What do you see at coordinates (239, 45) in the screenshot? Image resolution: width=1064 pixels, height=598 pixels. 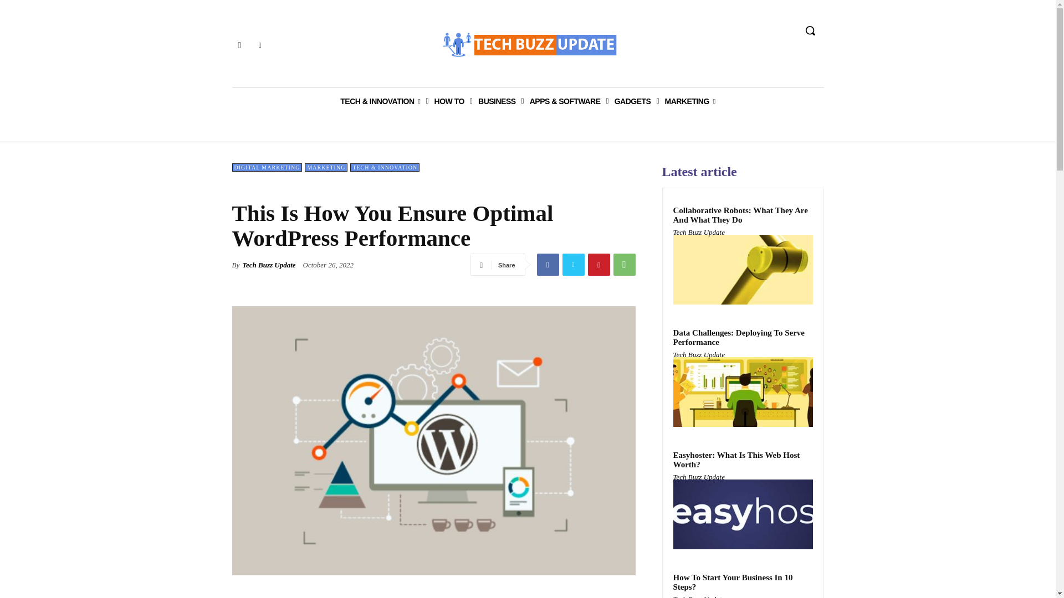 I see `Facebook` at bounding box center [239, 45].